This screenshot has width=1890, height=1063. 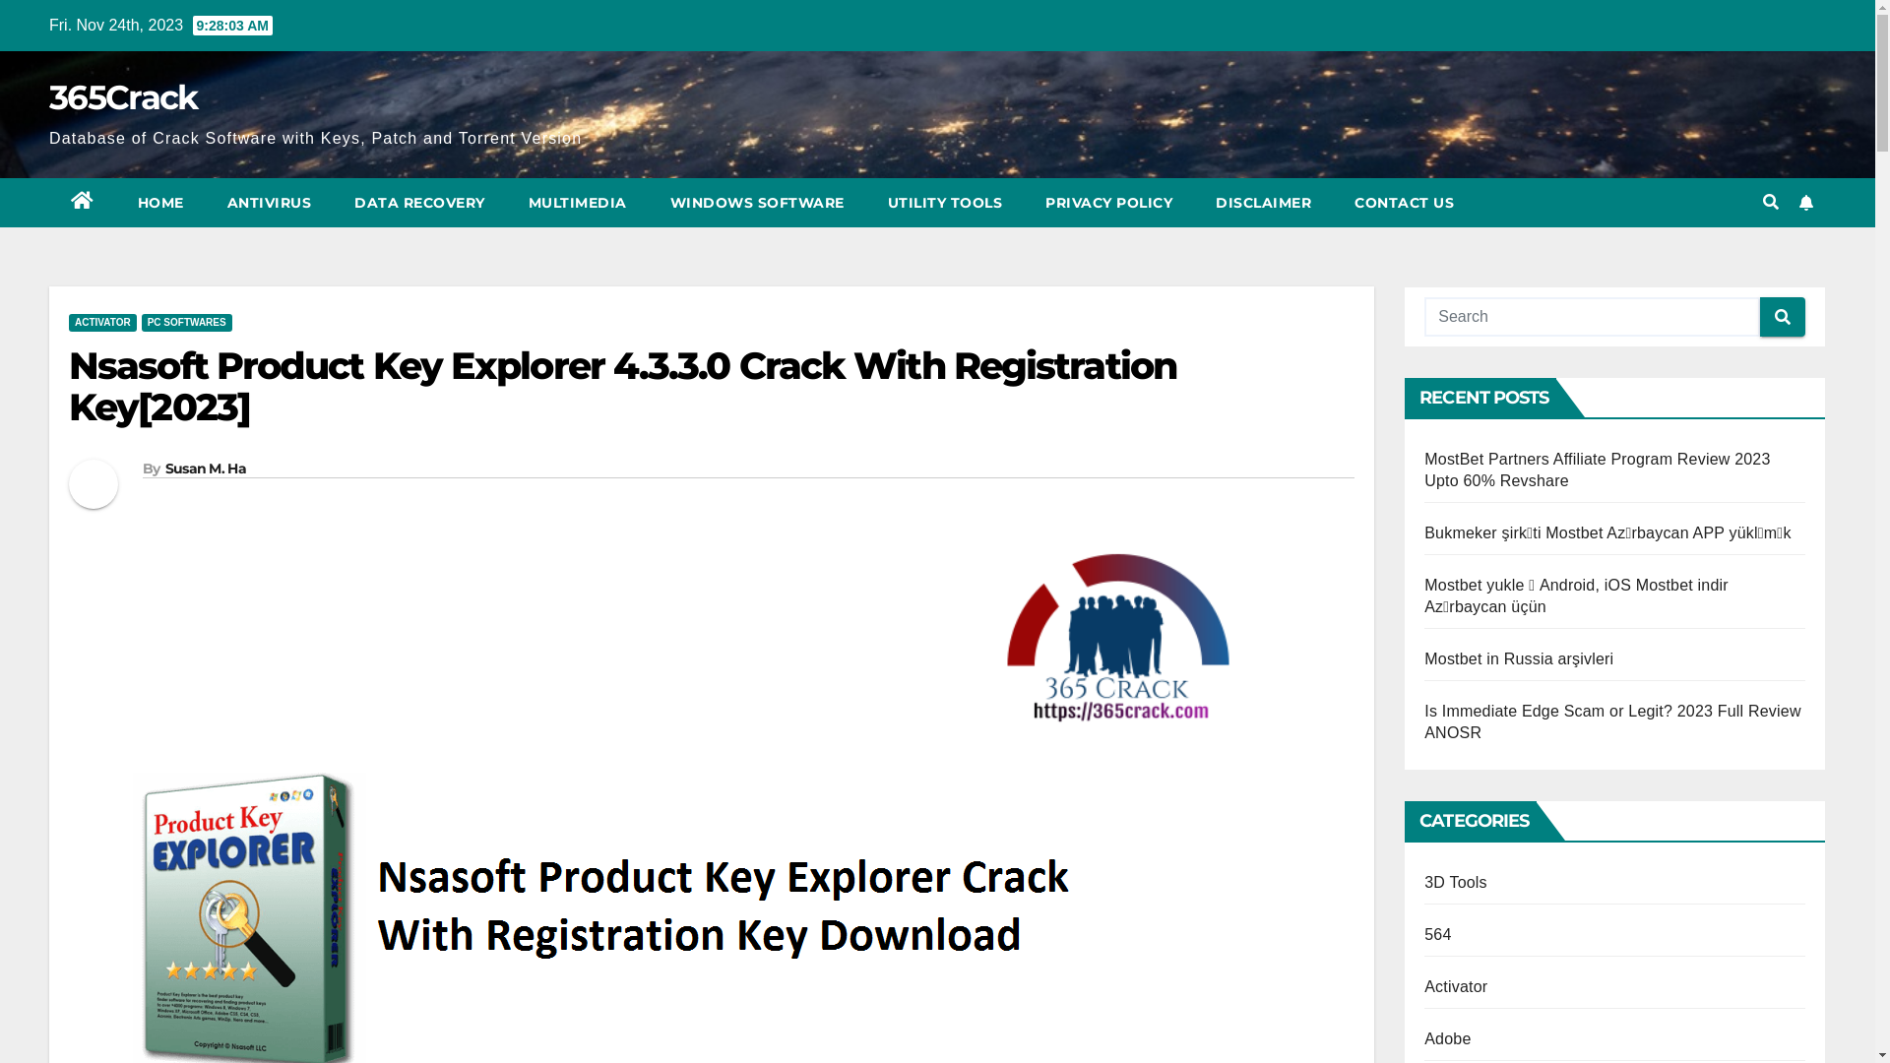 What do you see at coordinates (1456, 986) in the screenshot?
I see `Activator` at bounding box center [1456, 986].